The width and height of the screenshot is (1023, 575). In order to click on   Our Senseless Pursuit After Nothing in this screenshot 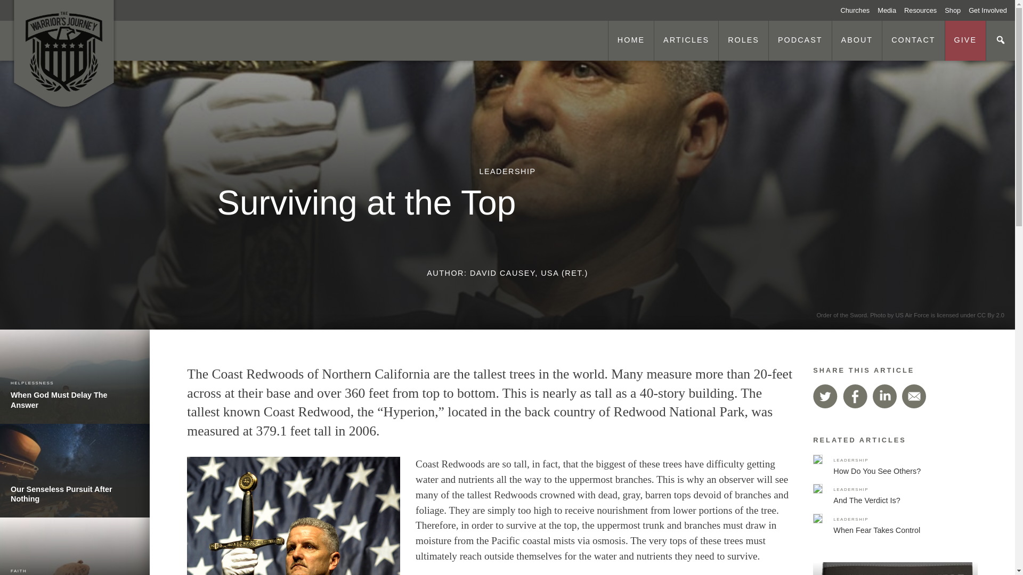, I will do `click(956, 10)`.